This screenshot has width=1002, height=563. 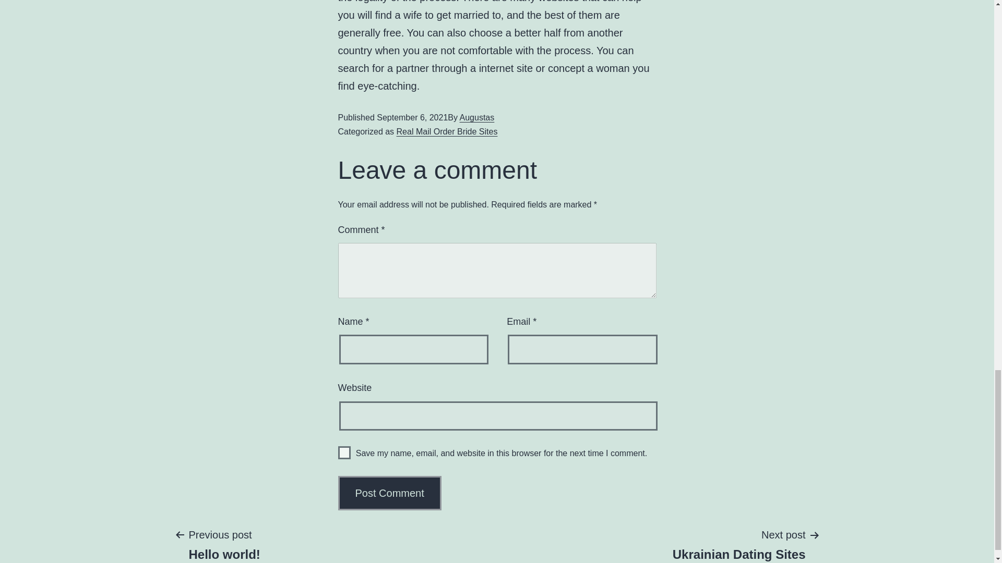 What do you see at coordinates (477, 118) in the screenshot?
I see `Augustas` at bounding box center [477, 118].